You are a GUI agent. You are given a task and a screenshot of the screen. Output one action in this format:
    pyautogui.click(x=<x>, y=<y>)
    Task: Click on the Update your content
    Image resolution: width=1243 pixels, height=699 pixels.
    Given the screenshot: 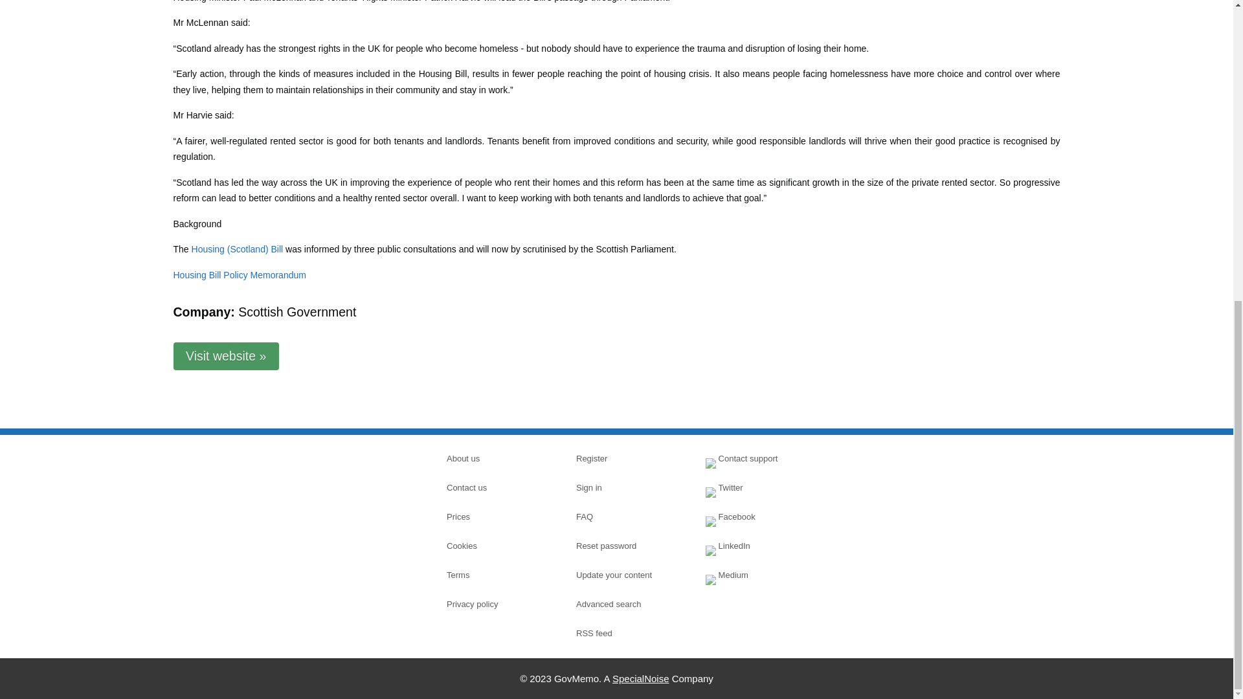 What is the action you would take?
    pyautogui.click(x=621, y=575)
    